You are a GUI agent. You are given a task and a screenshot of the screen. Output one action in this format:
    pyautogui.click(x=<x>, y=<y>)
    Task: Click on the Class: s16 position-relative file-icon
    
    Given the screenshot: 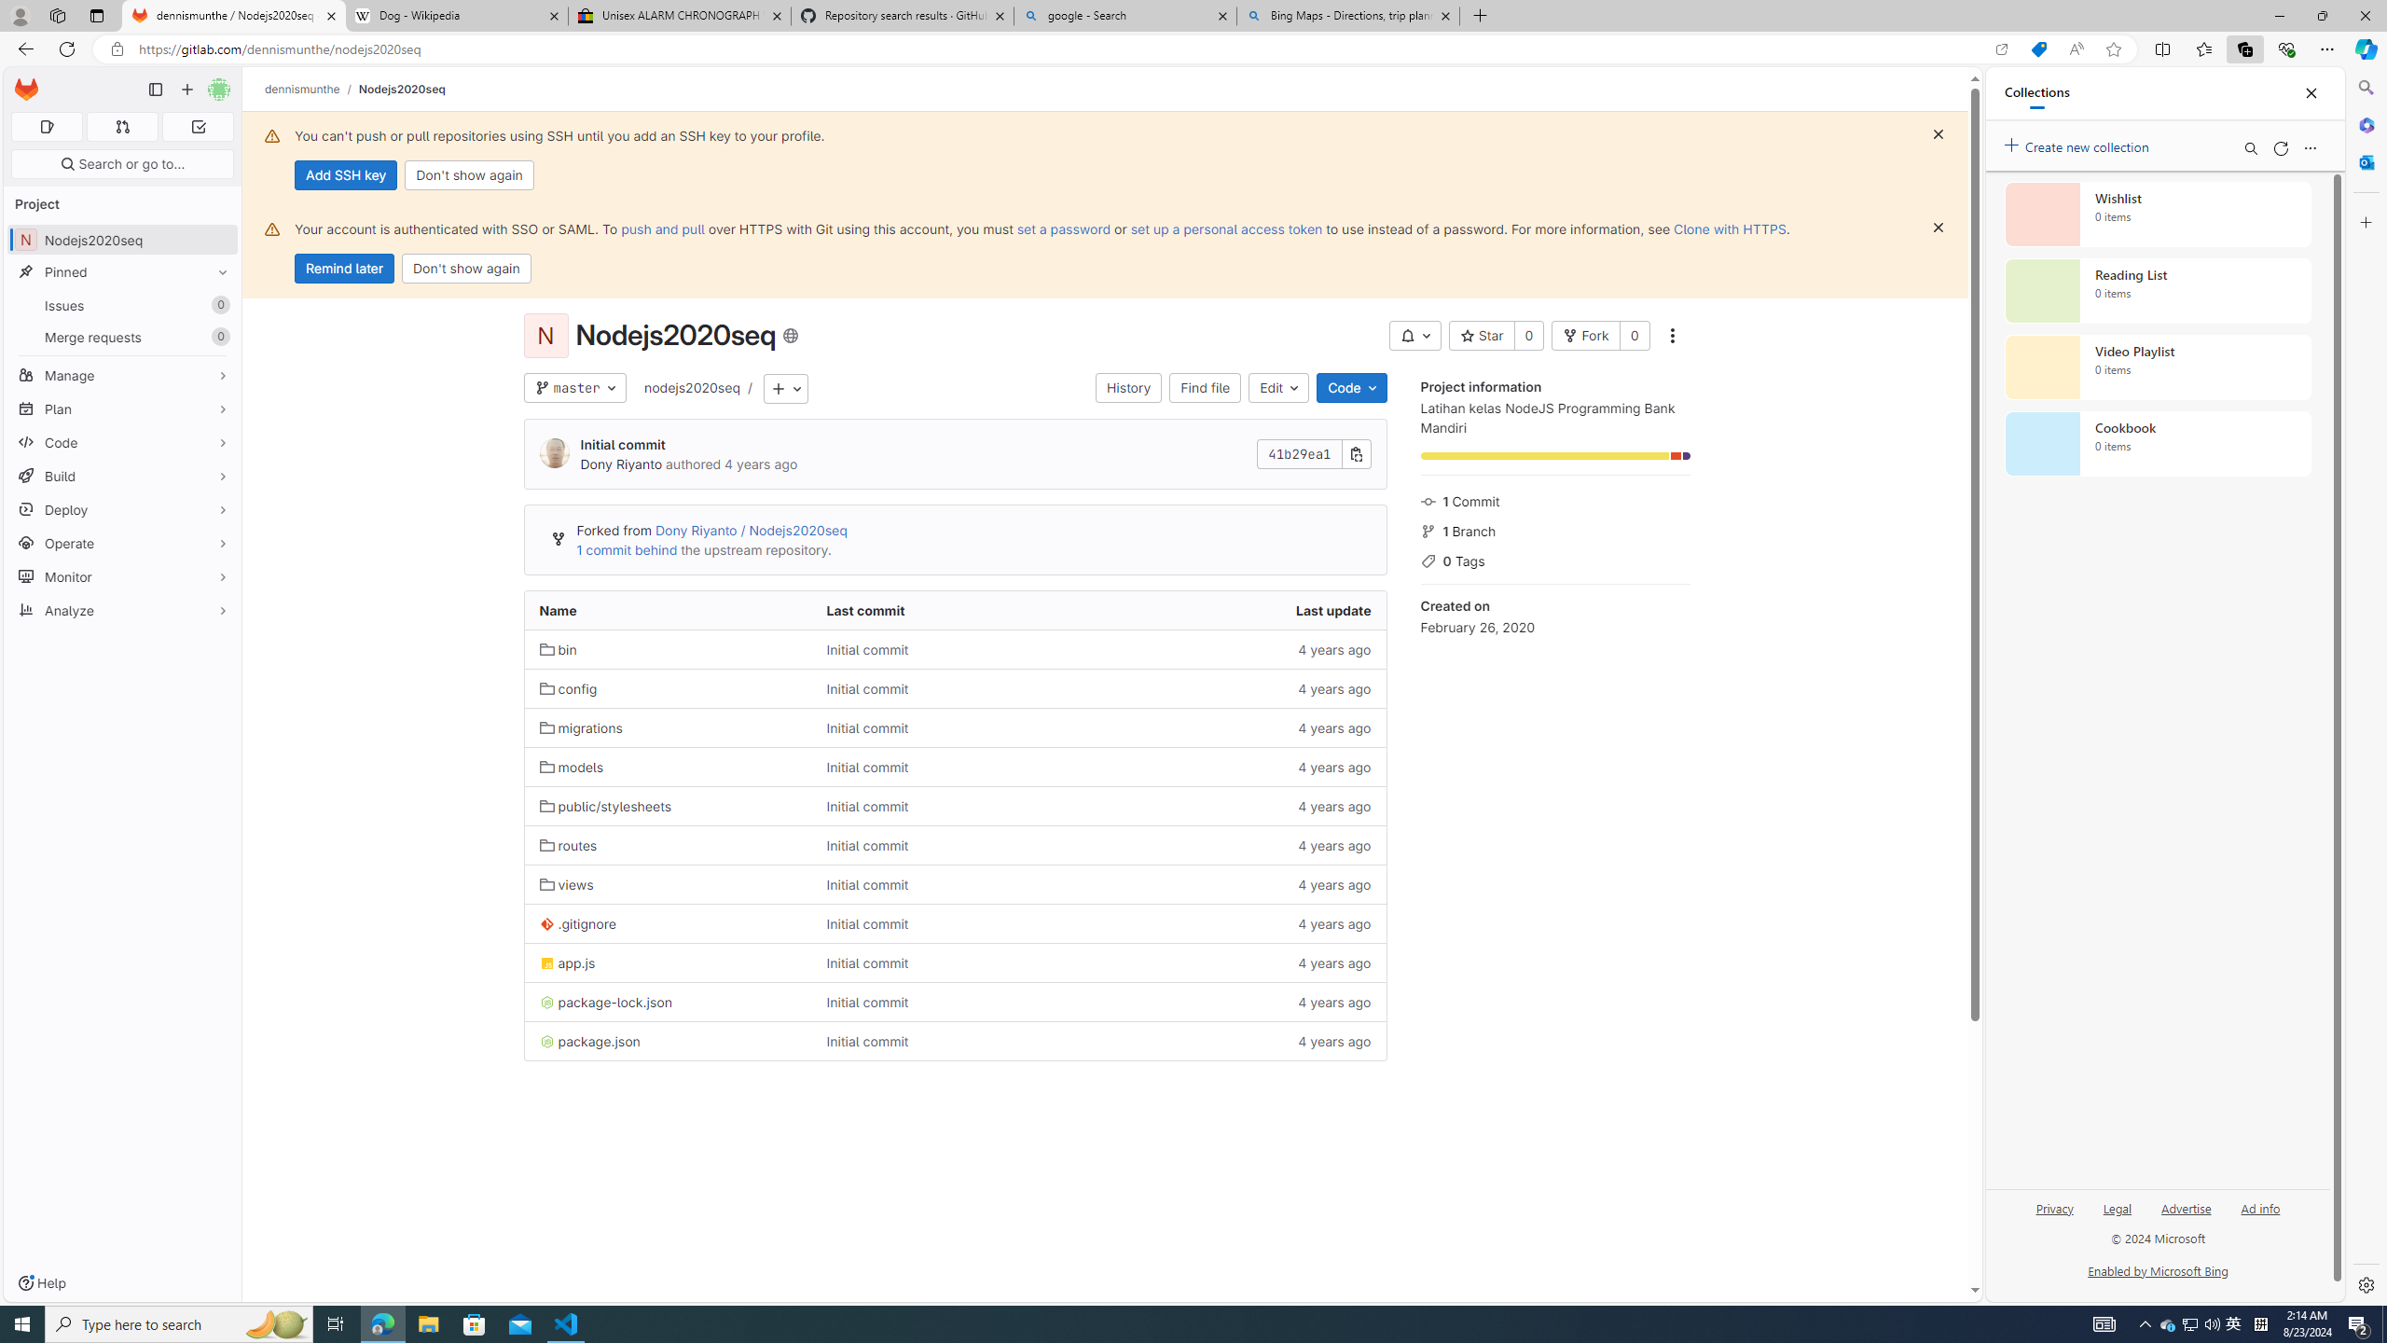 What is the action you would take?
    pyautogui.click(x=546, y=1042)
    